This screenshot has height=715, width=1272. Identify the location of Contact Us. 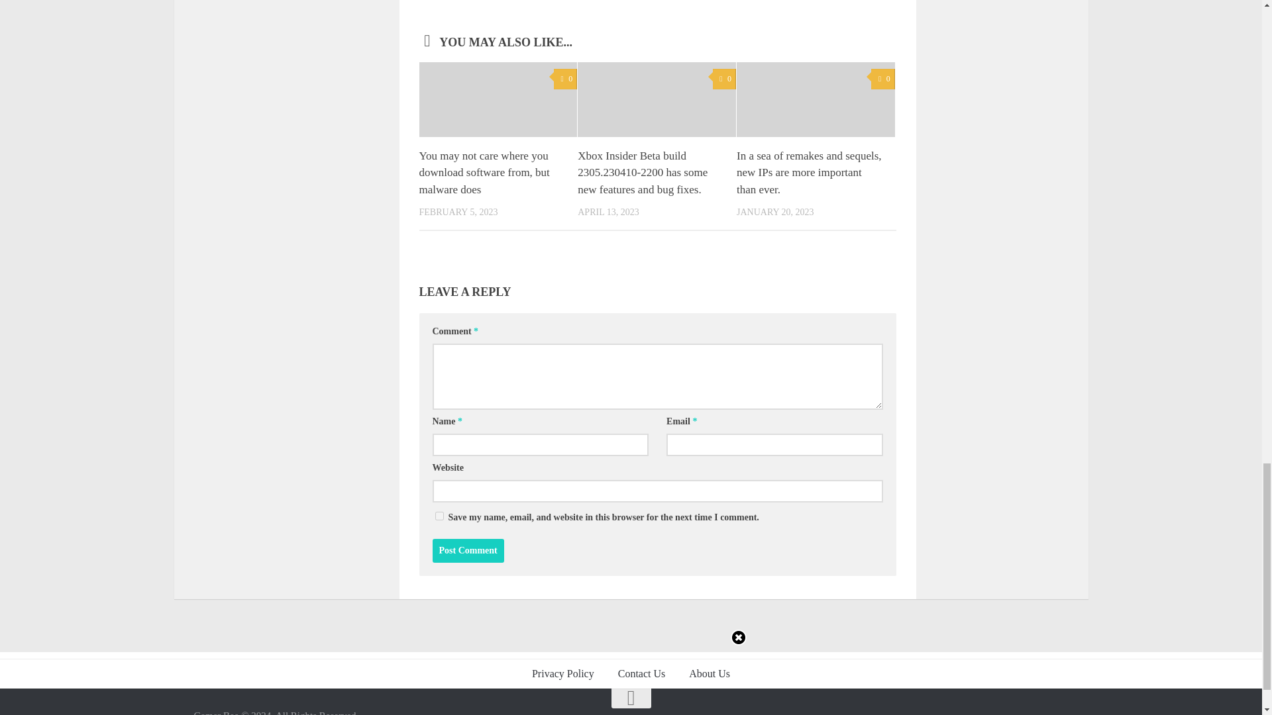
(642, 674).